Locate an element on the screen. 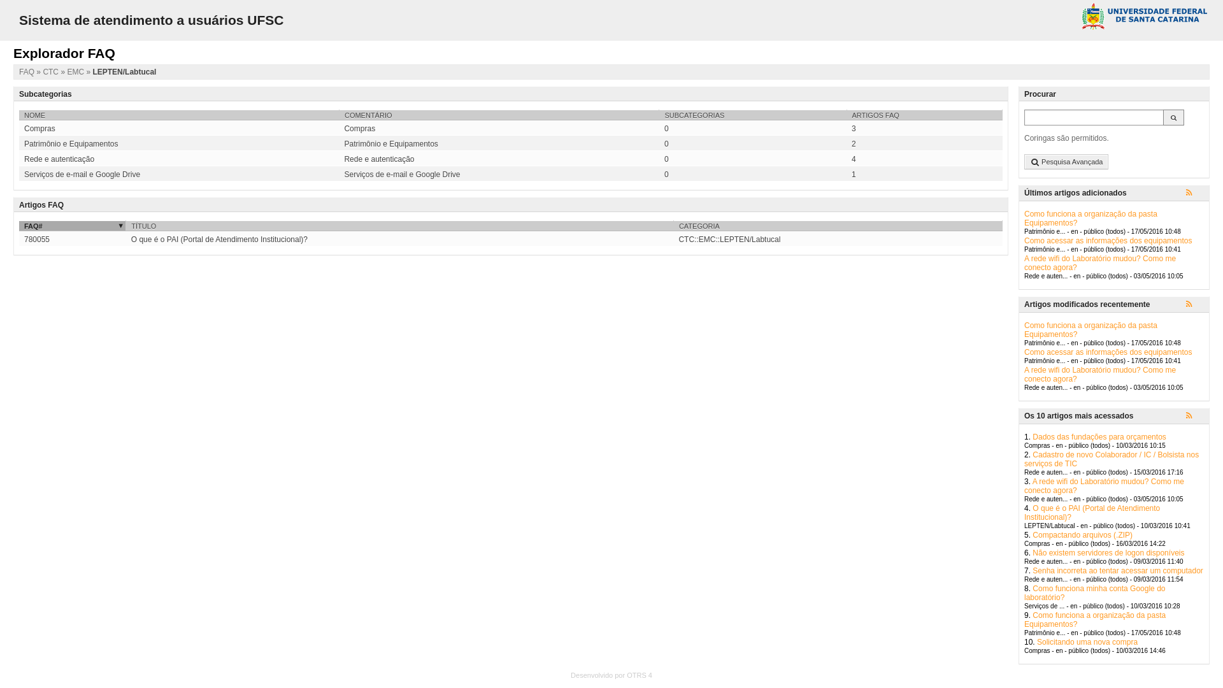 This screenshot has width=1223, height=688. ARTIGOS FAQ is located at coordinates (925, 115).